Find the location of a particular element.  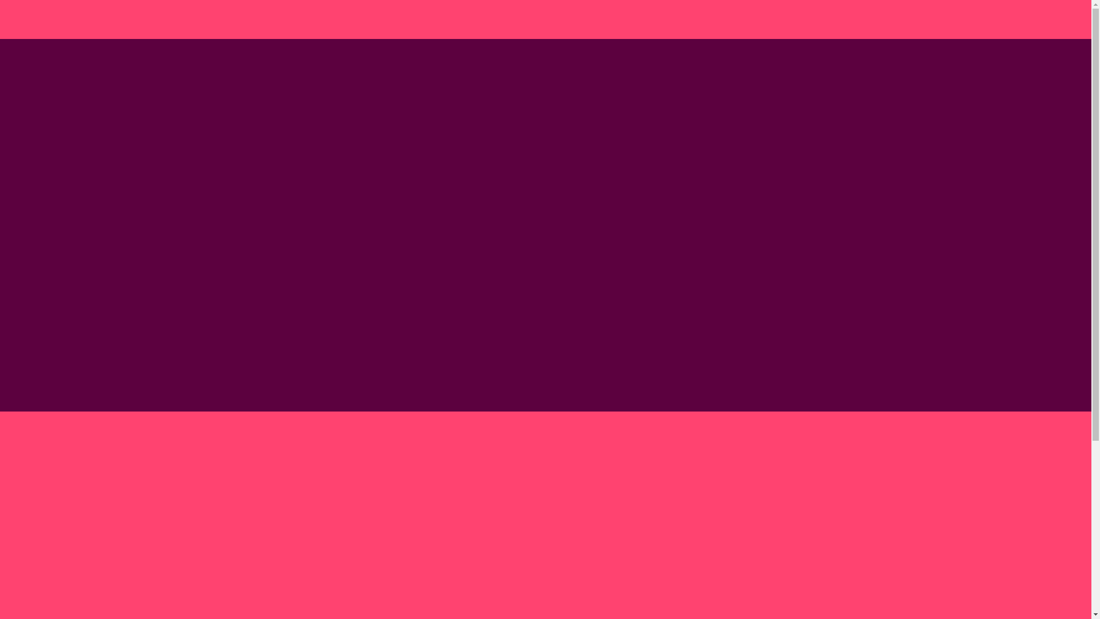

News is located at coordinates (893, 20).